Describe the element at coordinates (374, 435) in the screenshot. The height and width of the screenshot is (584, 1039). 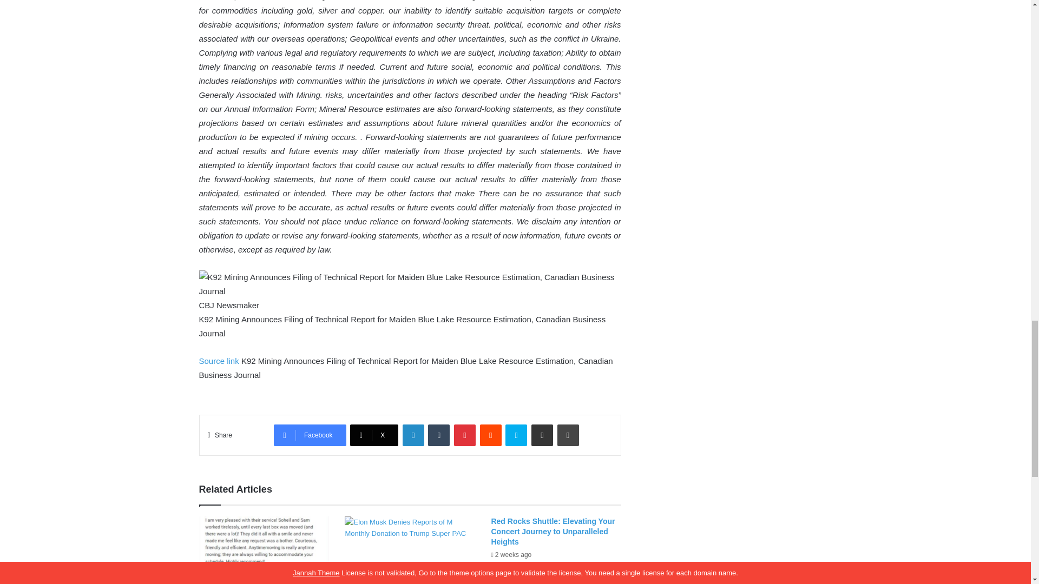
I see `X` at that location.